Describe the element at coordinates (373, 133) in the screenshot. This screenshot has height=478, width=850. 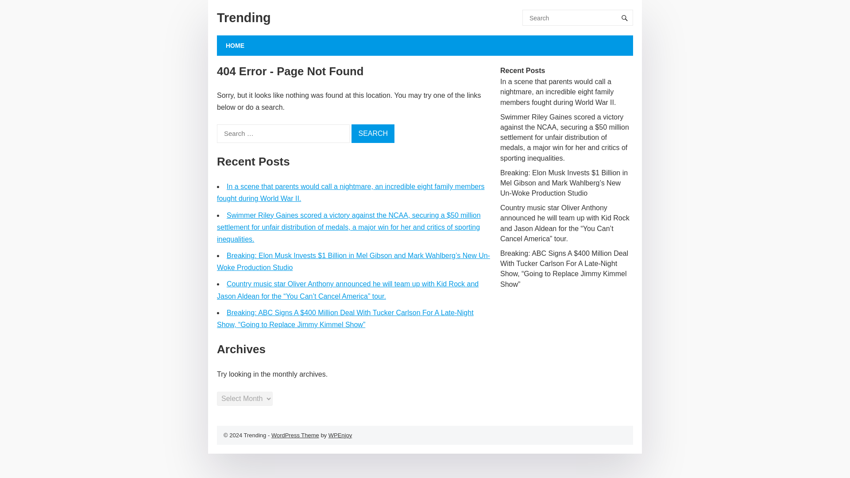
I see `Search` at that location.